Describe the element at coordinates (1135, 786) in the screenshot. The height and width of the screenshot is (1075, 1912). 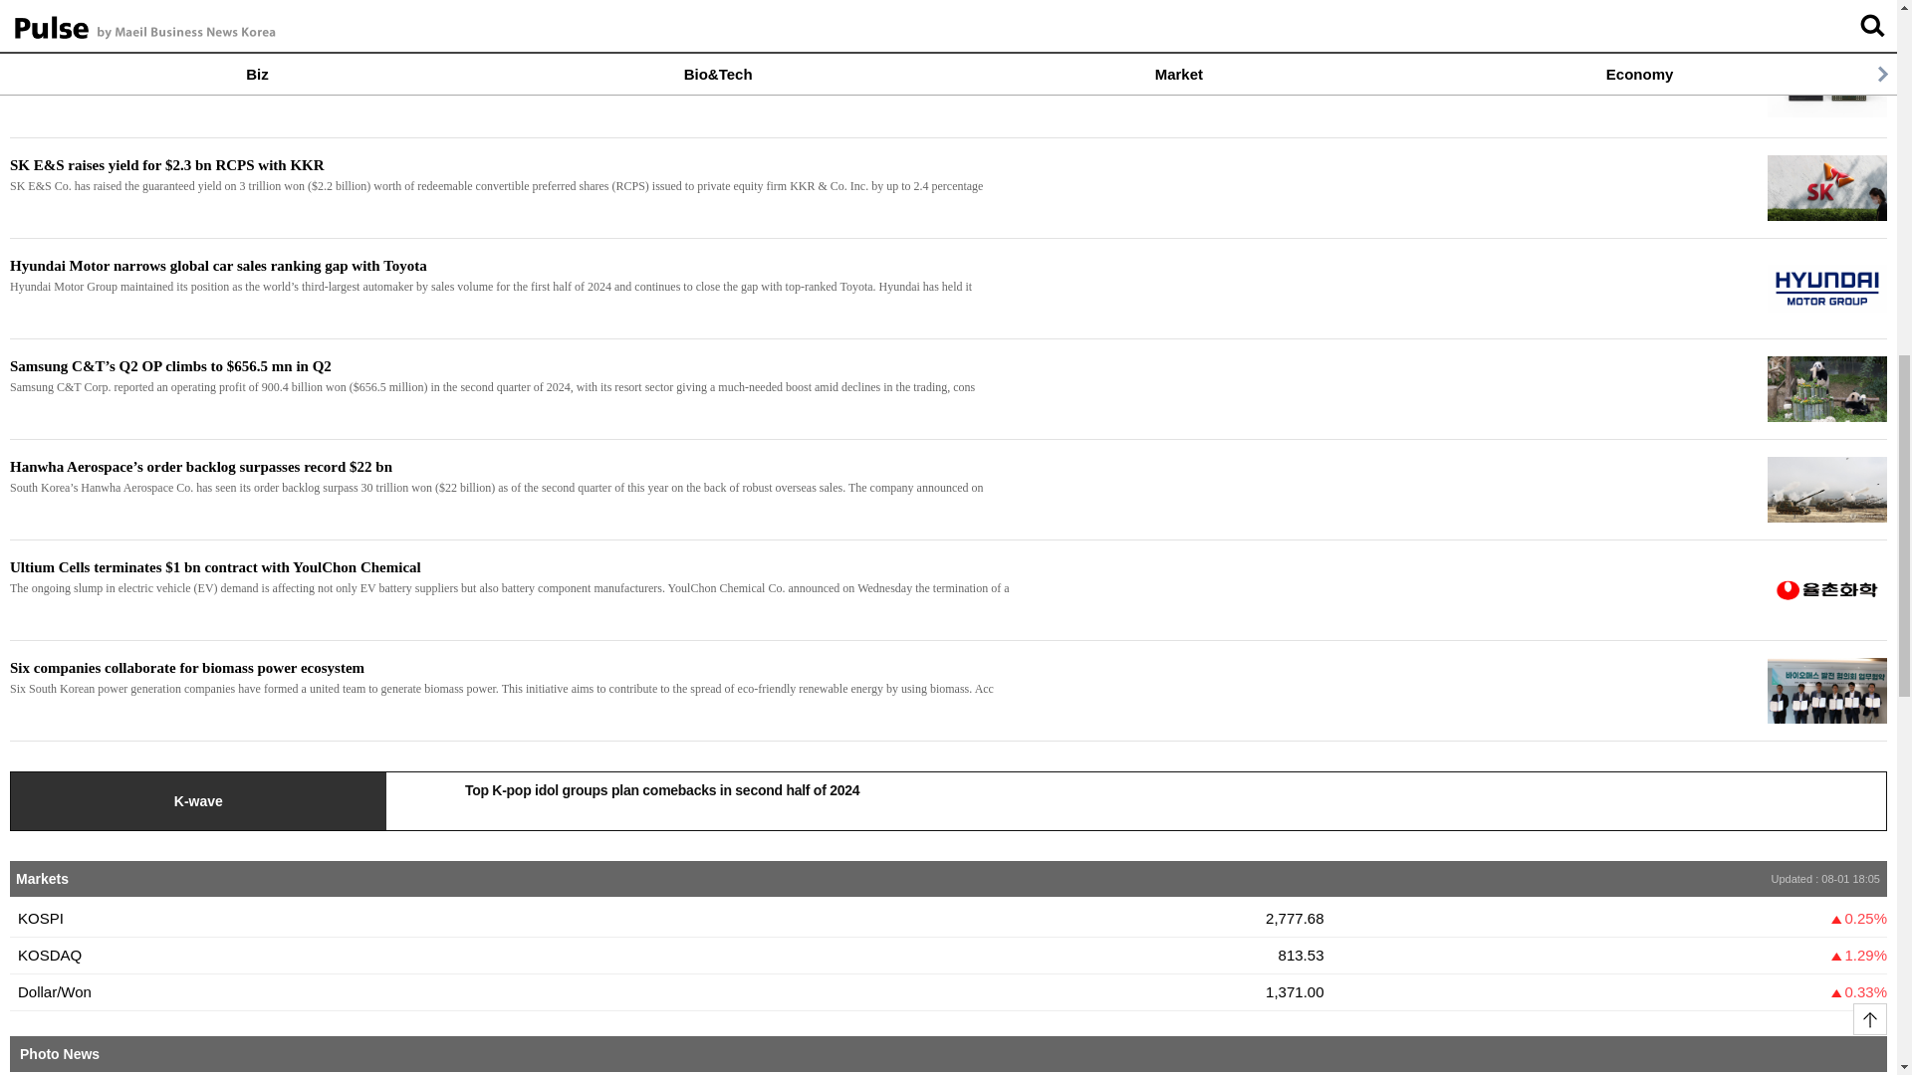
I see `Top K-pop idol groups plan comebacks in second half of 2024` at that location.